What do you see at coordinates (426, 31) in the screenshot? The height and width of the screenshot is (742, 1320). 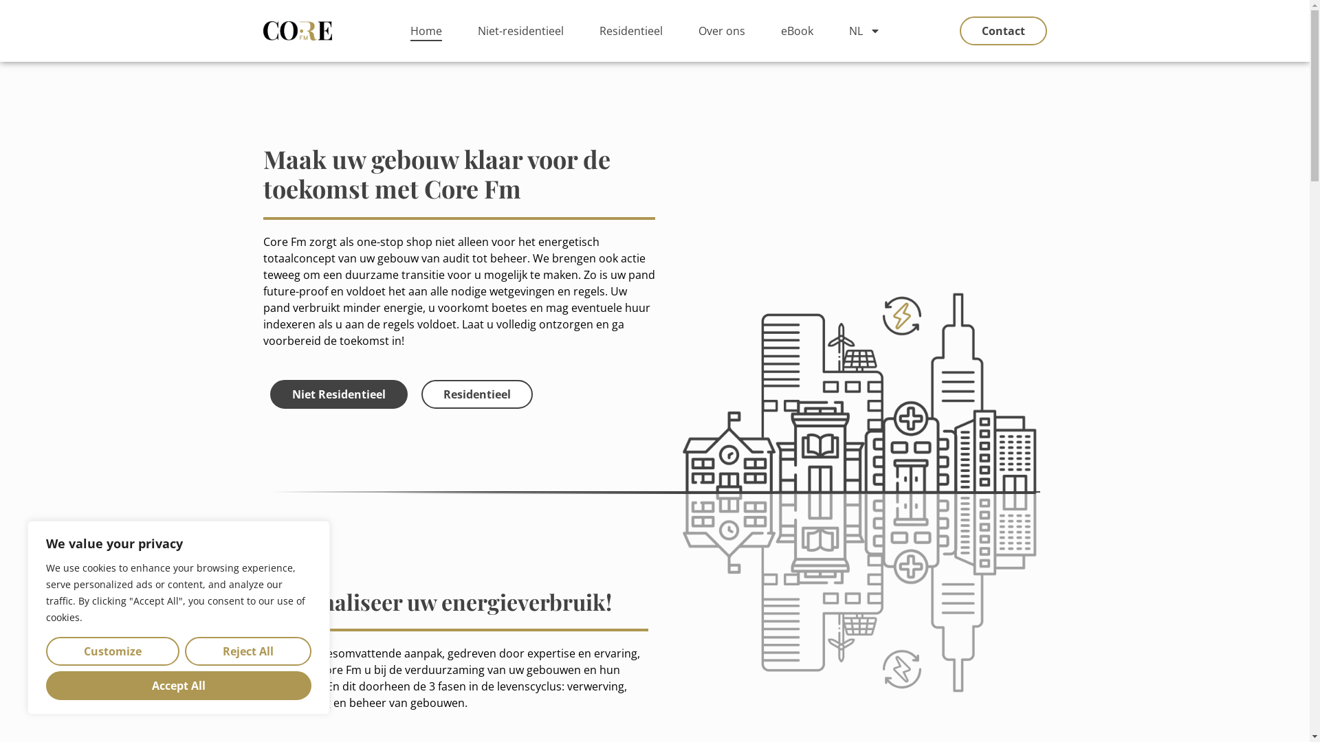 I see `Home` at bounding box center [426, 31].